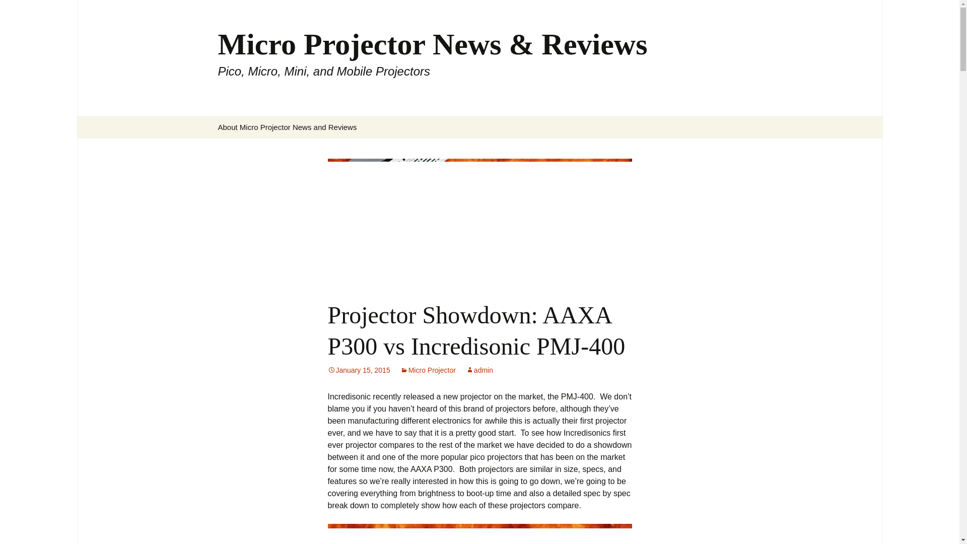 This screenshot has height=544, width=967. Describe the element at coordinates (359, 370) in the screenshot. I see `January 15, 2015` at that location.